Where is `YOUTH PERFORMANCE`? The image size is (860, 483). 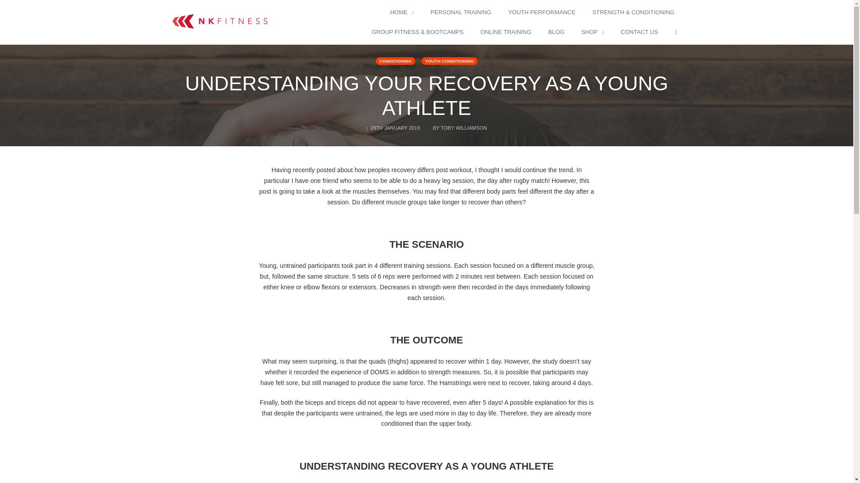
YOUTH PERFORMANCE is located at coordinates (542, 13).